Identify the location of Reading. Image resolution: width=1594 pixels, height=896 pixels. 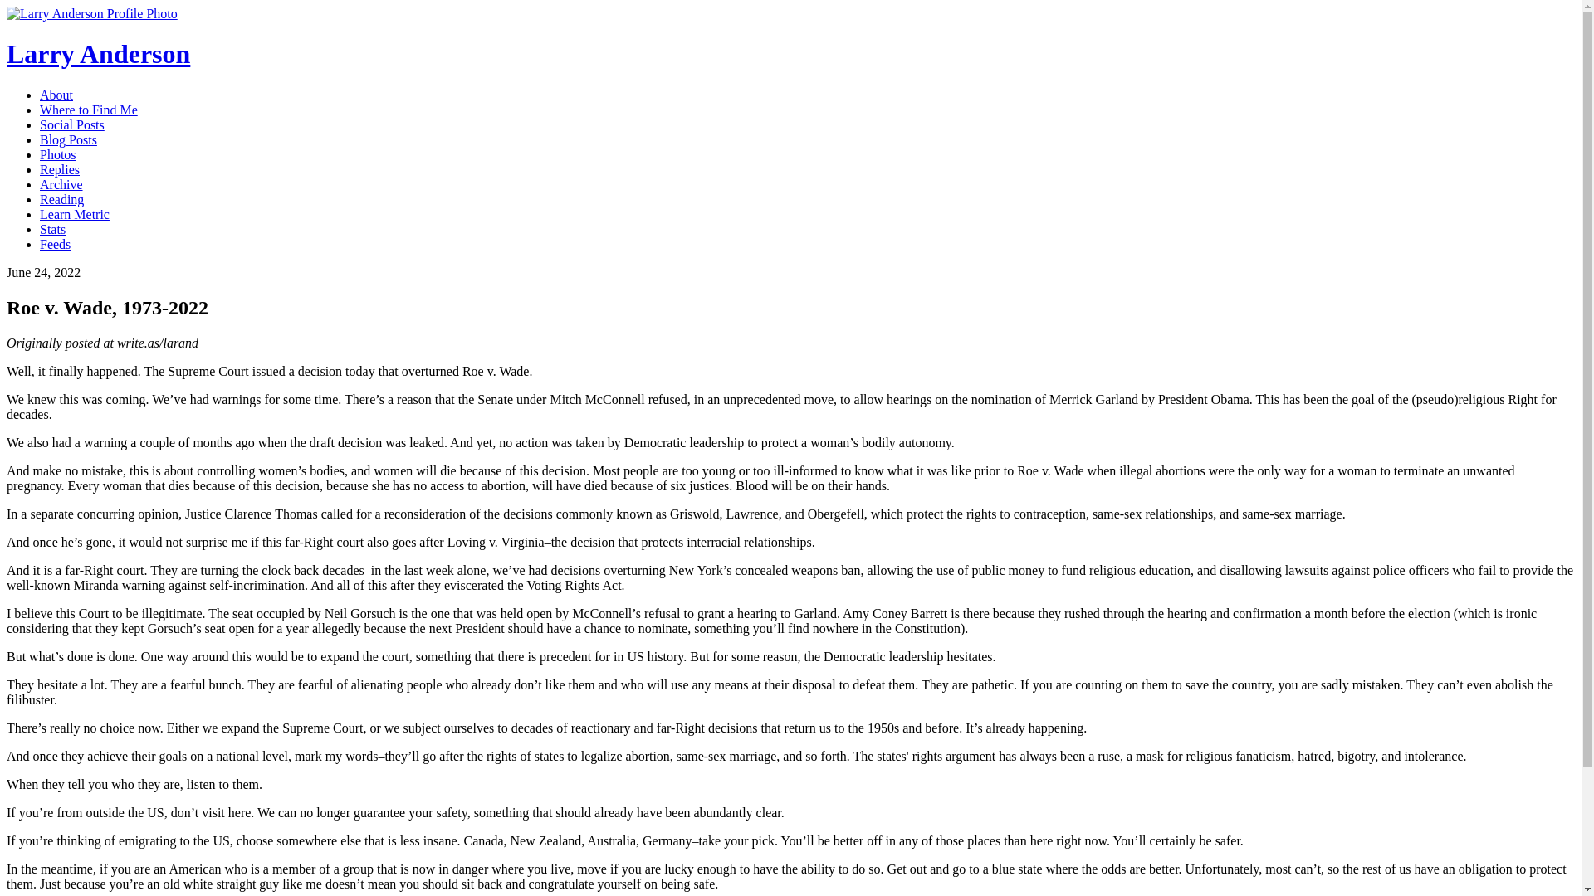
(61, 199).